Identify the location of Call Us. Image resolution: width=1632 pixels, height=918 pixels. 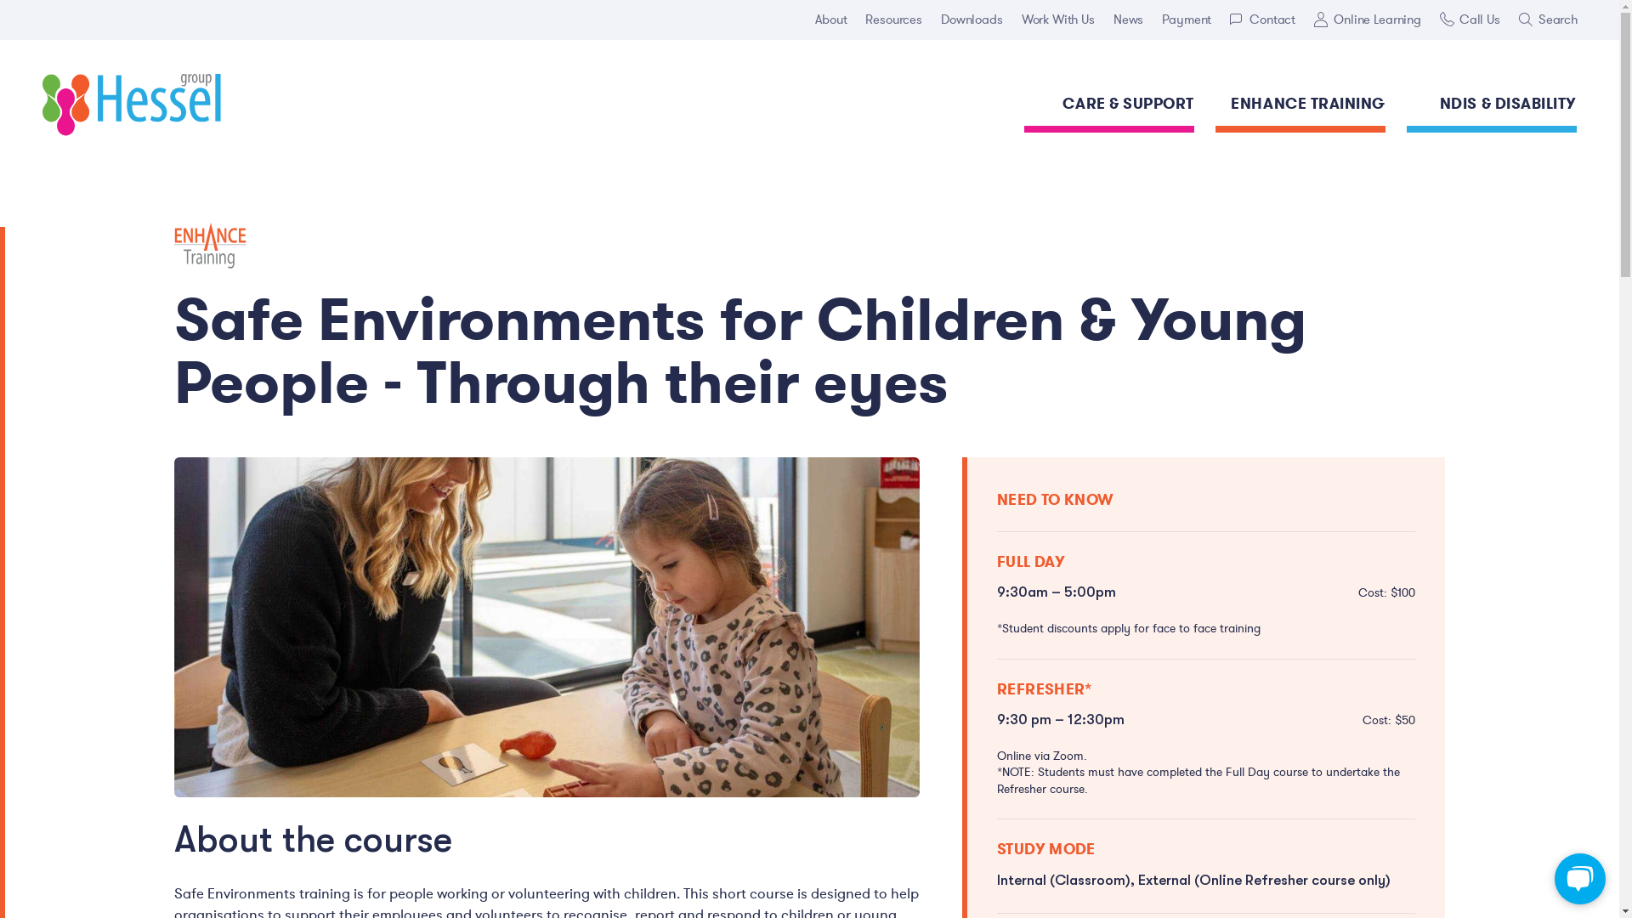
(1470, 20).